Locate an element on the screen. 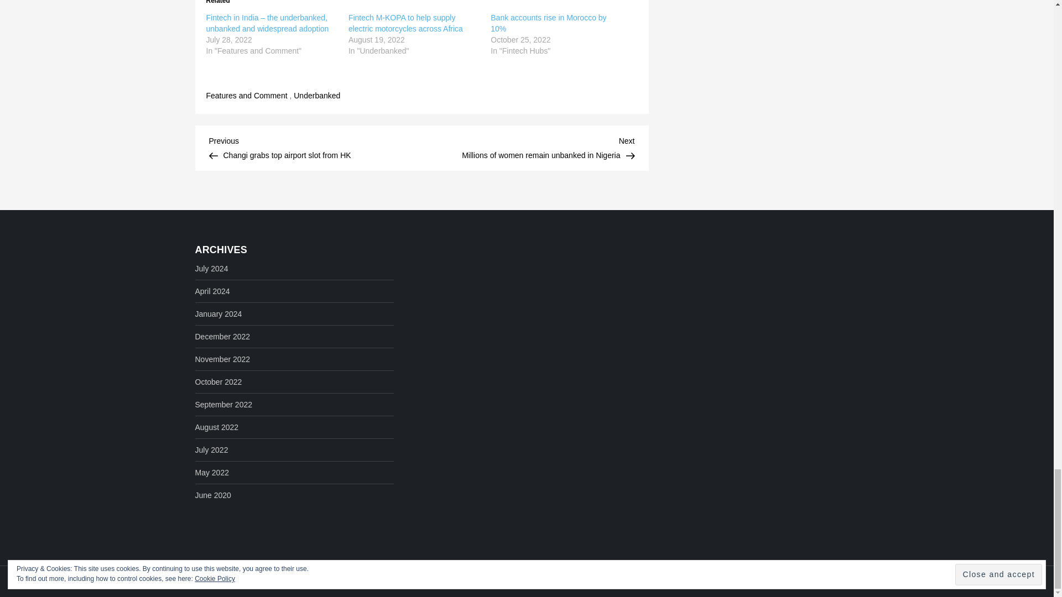 The height and width of the screenshot is (597, 1062). Underbanked is located at coordinates (246, 96).